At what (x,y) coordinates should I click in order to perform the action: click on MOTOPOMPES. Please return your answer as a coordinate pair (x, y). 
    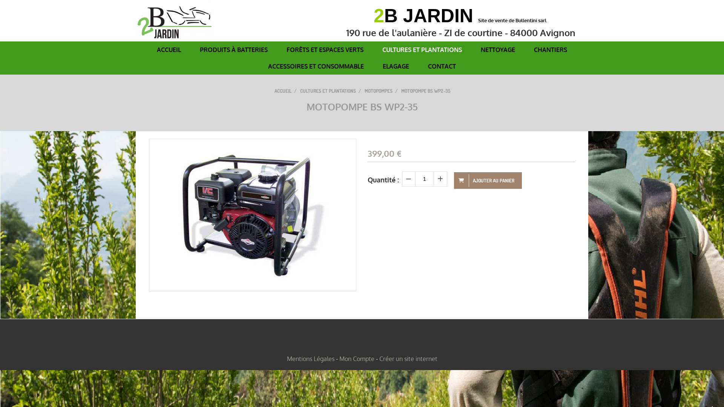
    Looking at the image, I should click on (378, 91).